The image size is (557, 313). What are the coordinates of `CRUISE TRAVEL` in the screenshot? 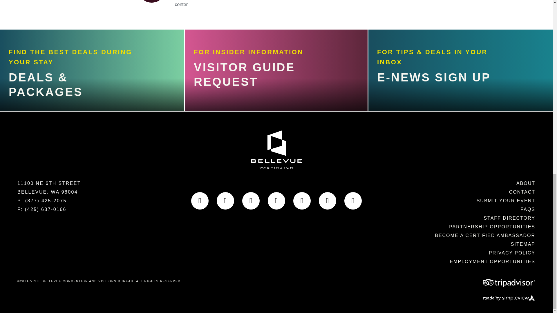 It's located at (86, 117).